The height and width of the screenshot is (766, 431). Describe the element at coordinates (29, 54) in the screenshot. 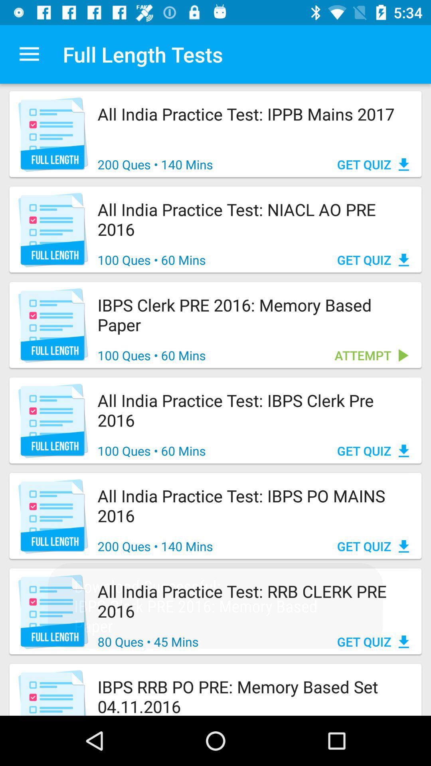

I see `select icon next to the full length tests app` at that location.